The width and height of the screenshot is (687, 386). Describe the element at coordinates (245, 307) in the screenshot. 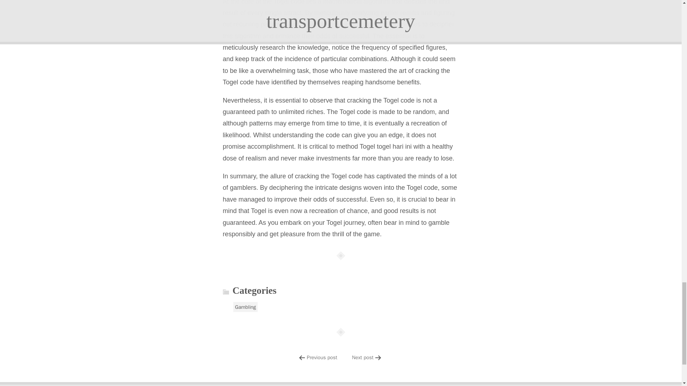

I see `Gambling` at that location.